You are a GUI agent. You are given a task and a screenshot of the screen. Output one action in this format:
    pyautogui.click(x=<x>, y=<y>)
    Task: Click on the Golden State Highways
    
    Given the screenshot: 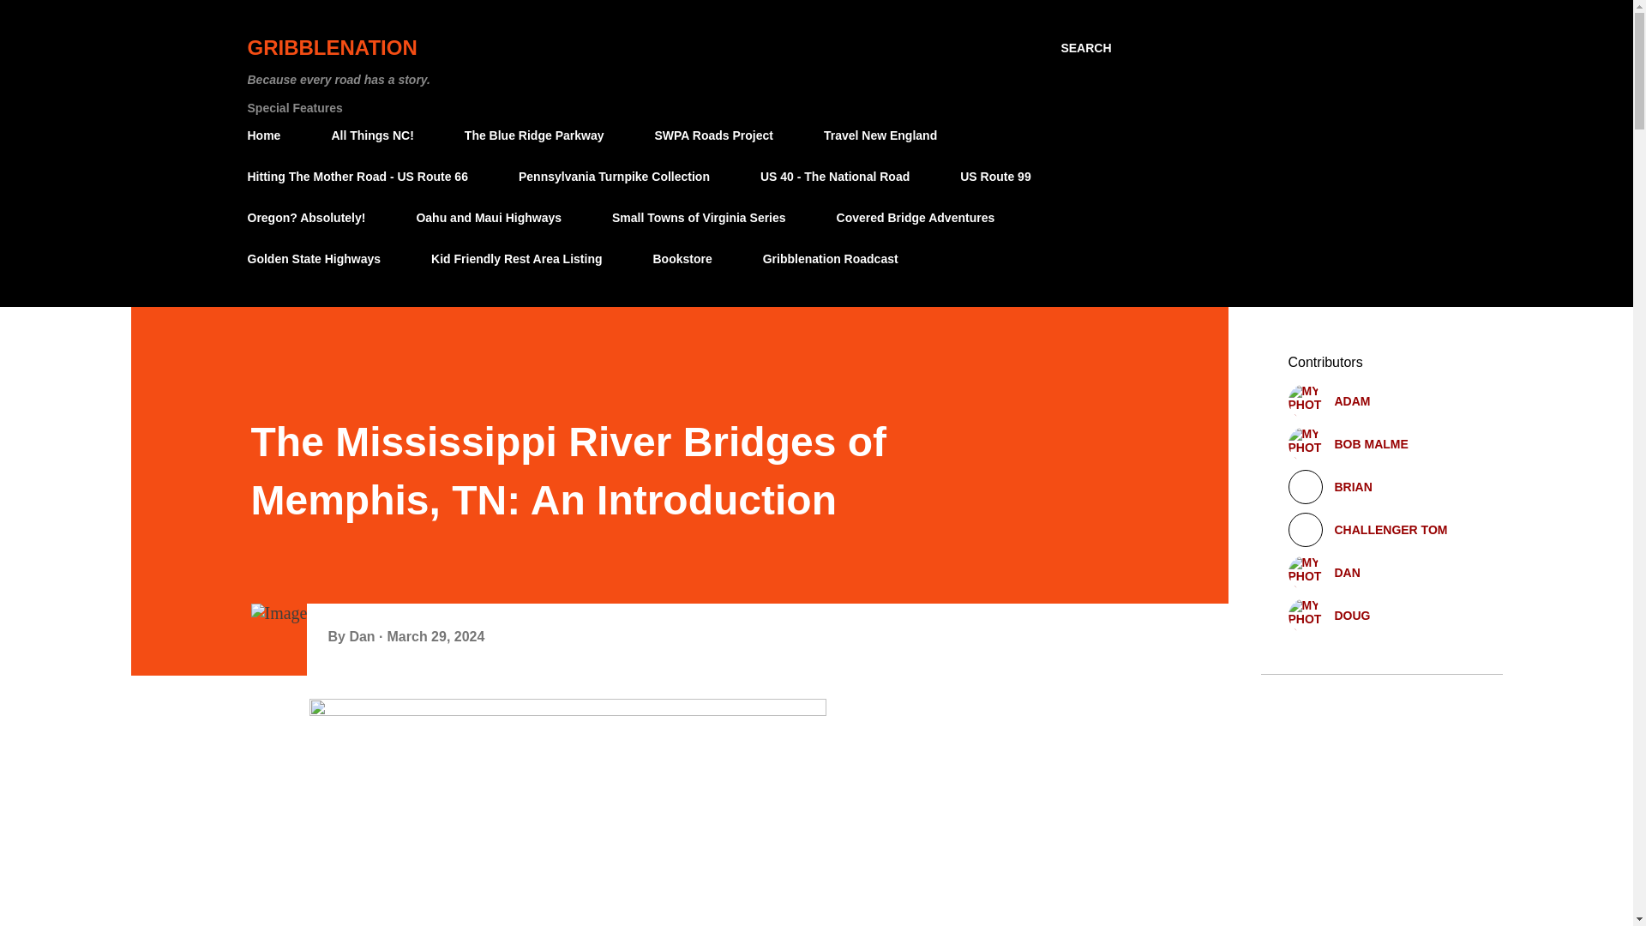 What is the action you would take?
    pyautogui.click(x=319, y=258)
    